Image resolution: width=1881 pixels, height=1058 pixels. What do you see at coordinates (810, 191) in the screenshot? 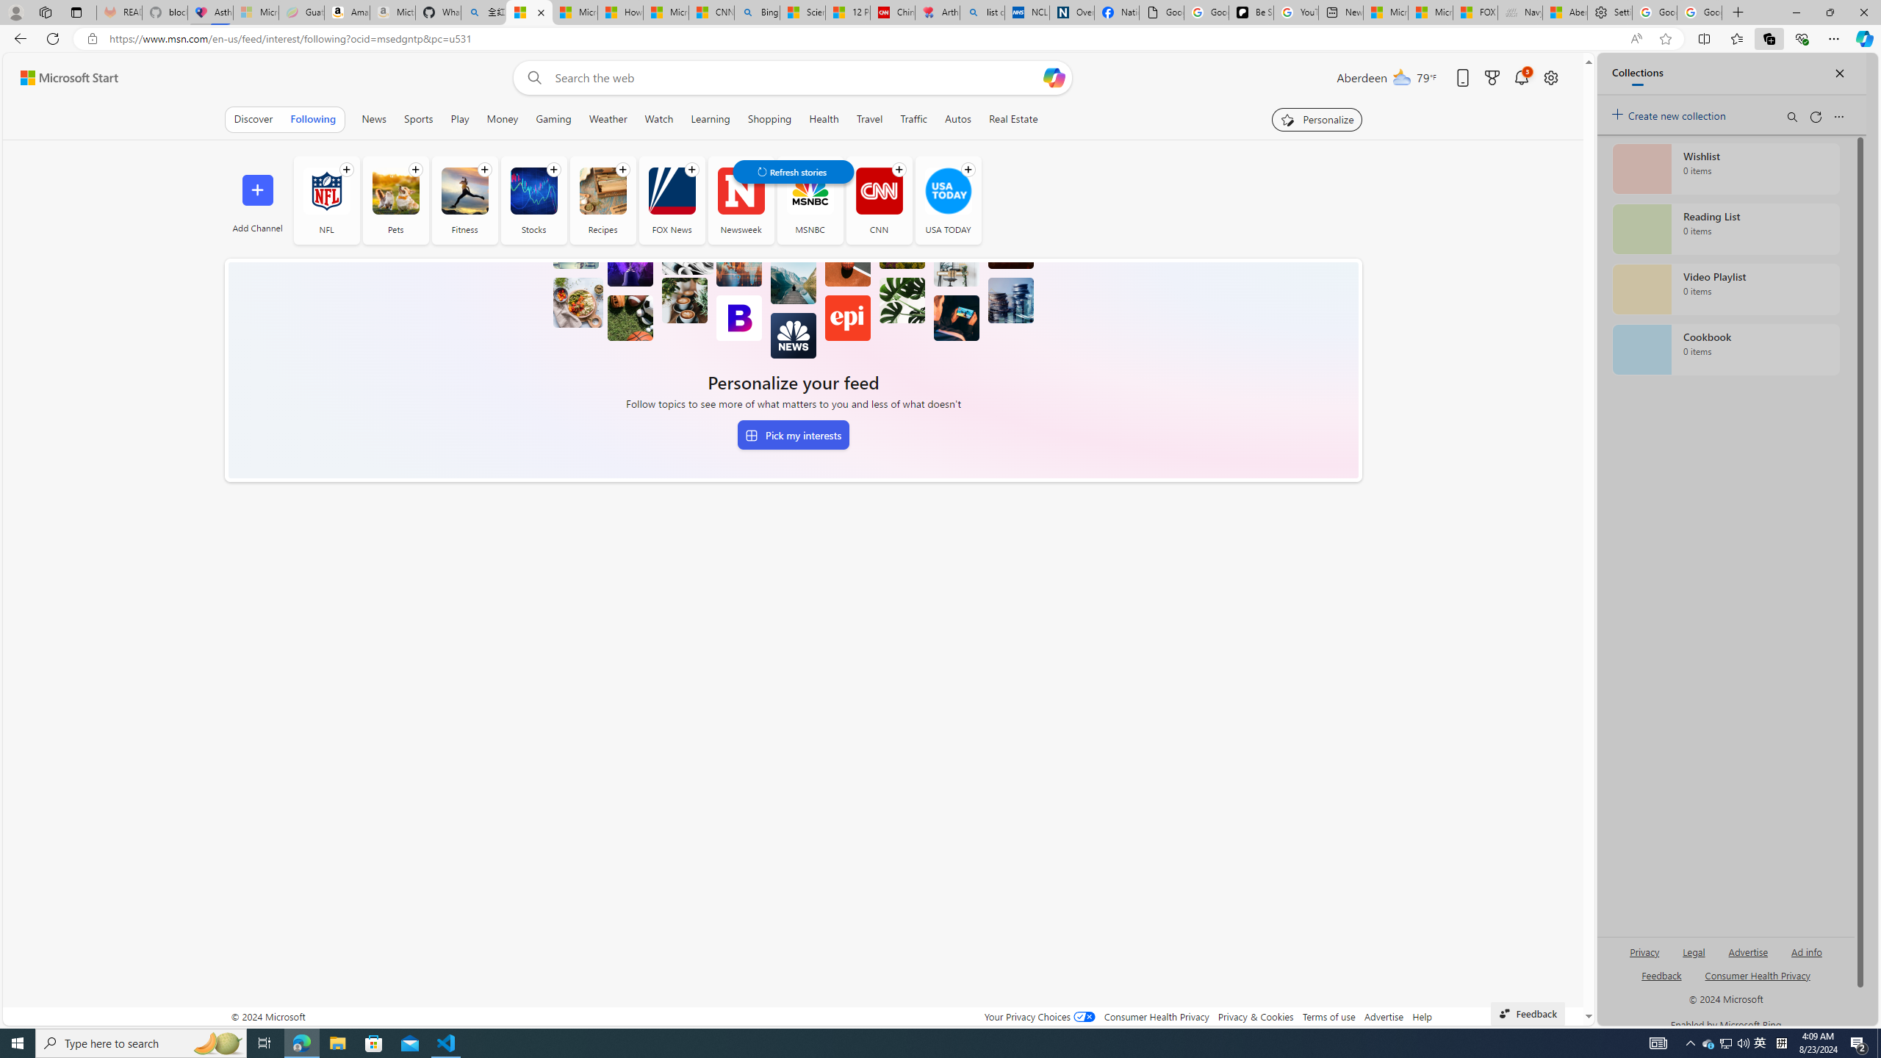
I see `MSNBC` at bounding box center [810, 191].